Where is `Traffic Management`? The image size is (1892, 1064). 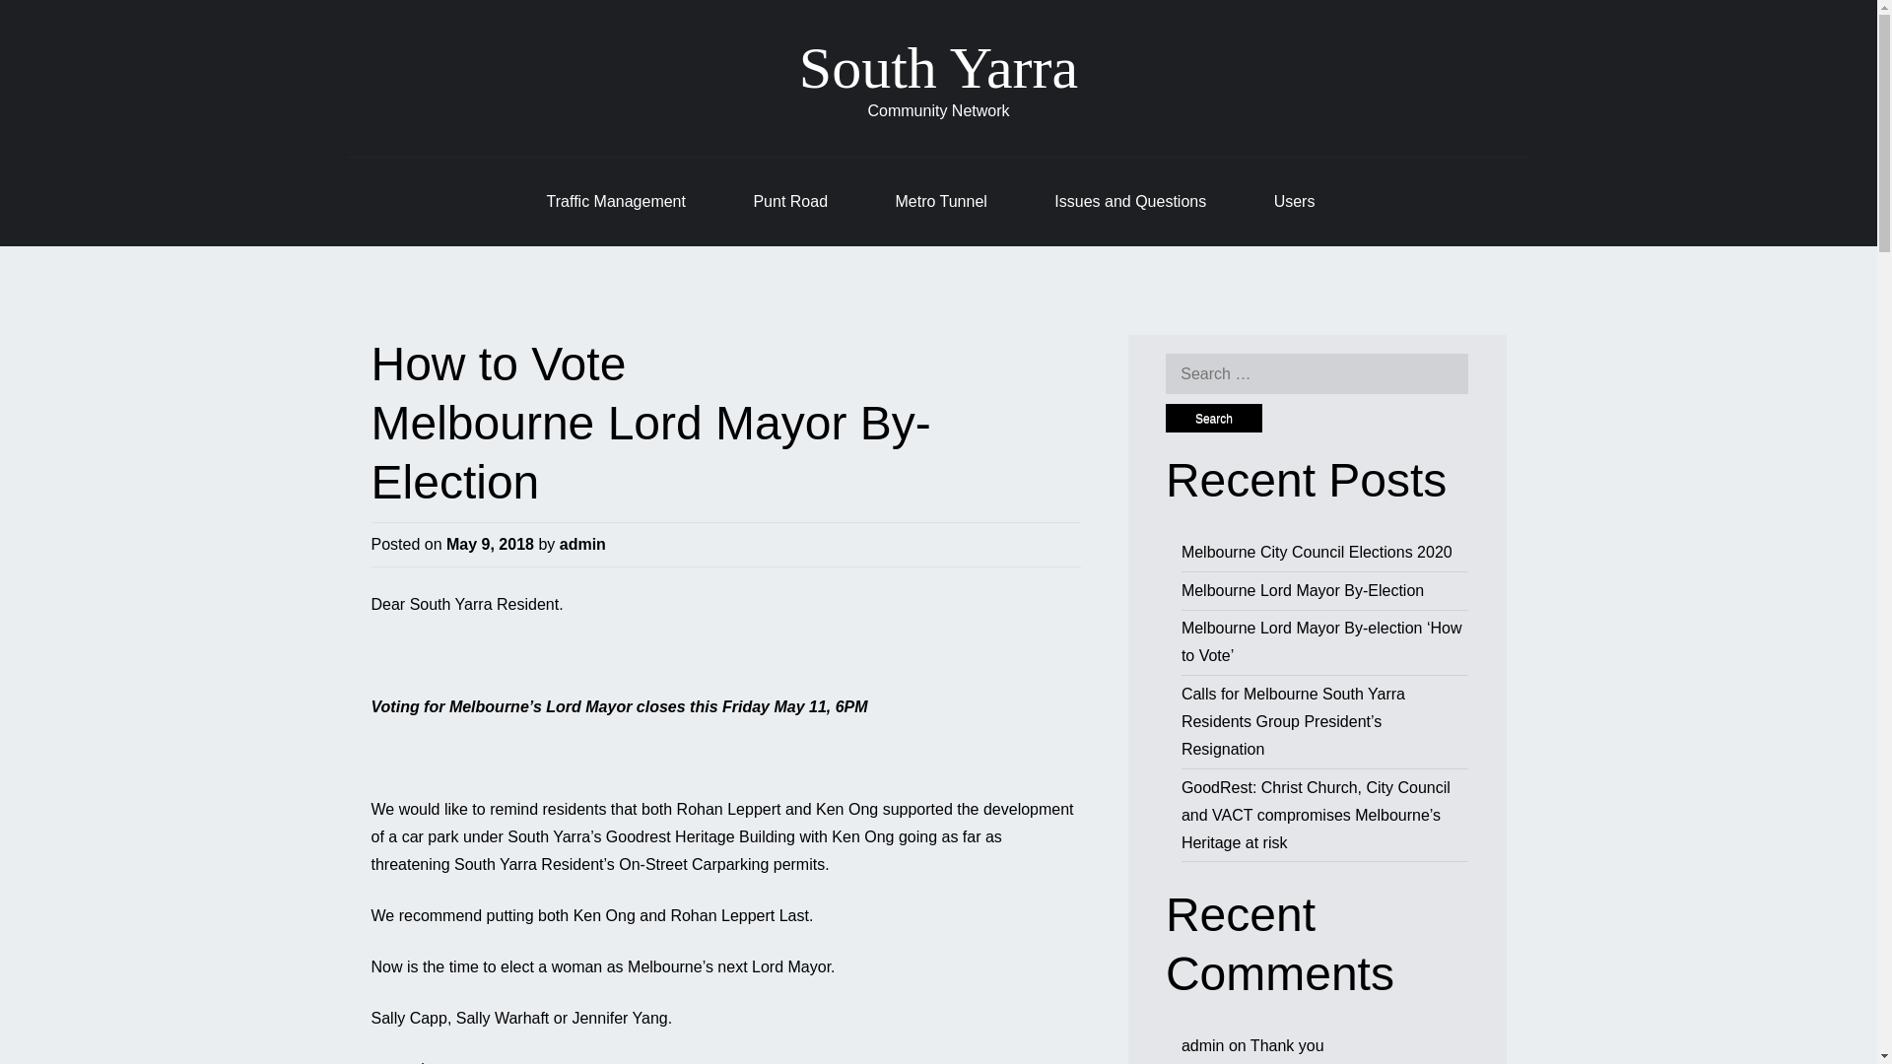
Traffic Management is located at coordinates (615, 202).